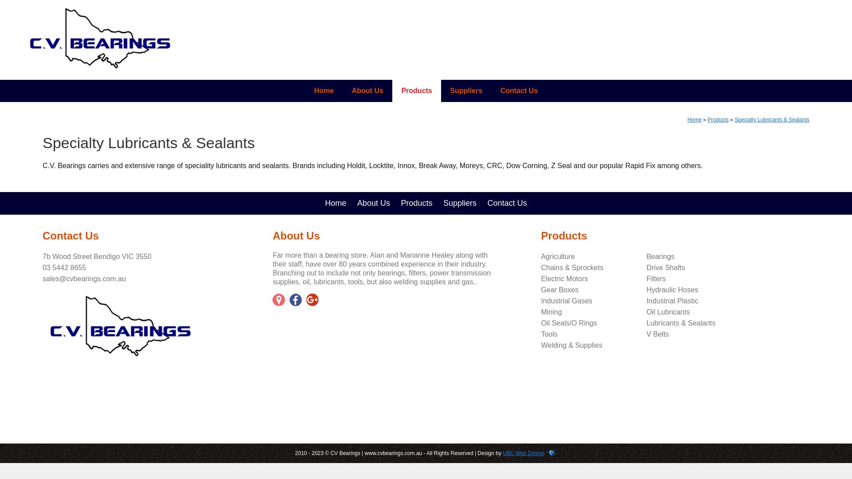  What do you see at coordinates (668, 312) in the screenshot?
I see `Oil Lubricants` at bounding box center [668, 312].